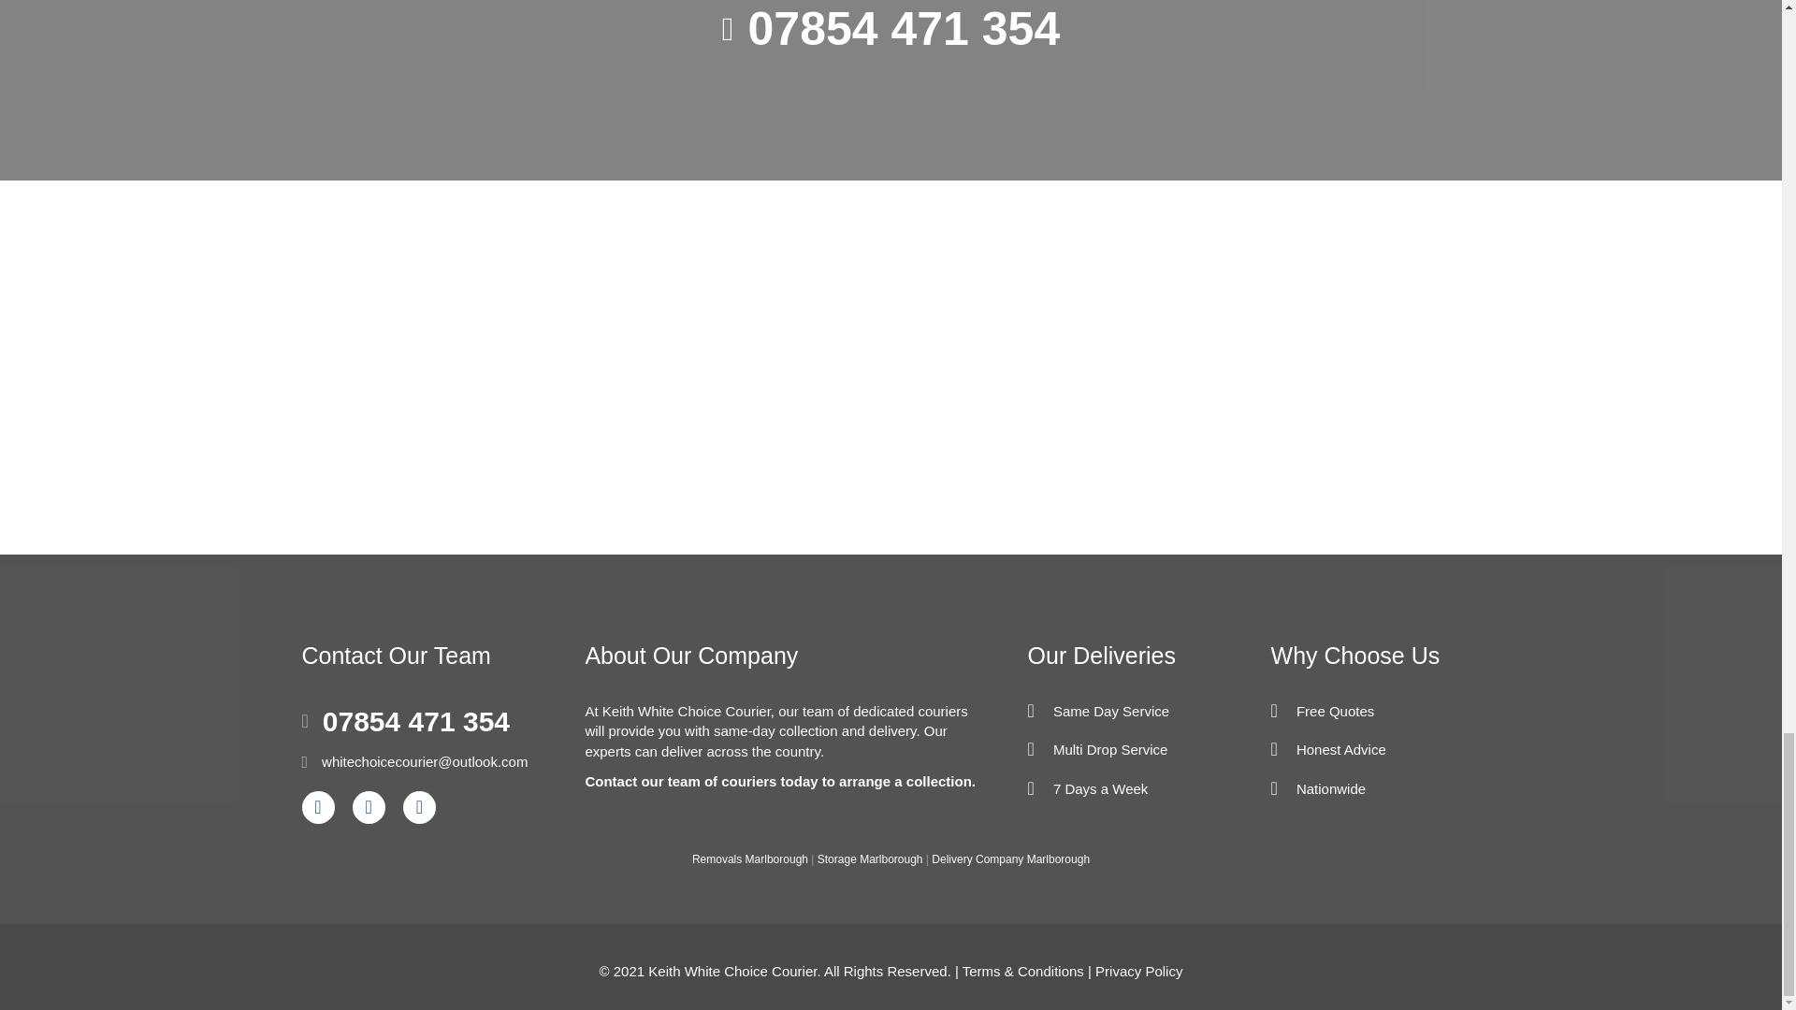 The height and width of the screenshot is (1010, 1796). Describe the element at coordinates (905, 32) in the screenshot. I see `07854 471 354` at that location.